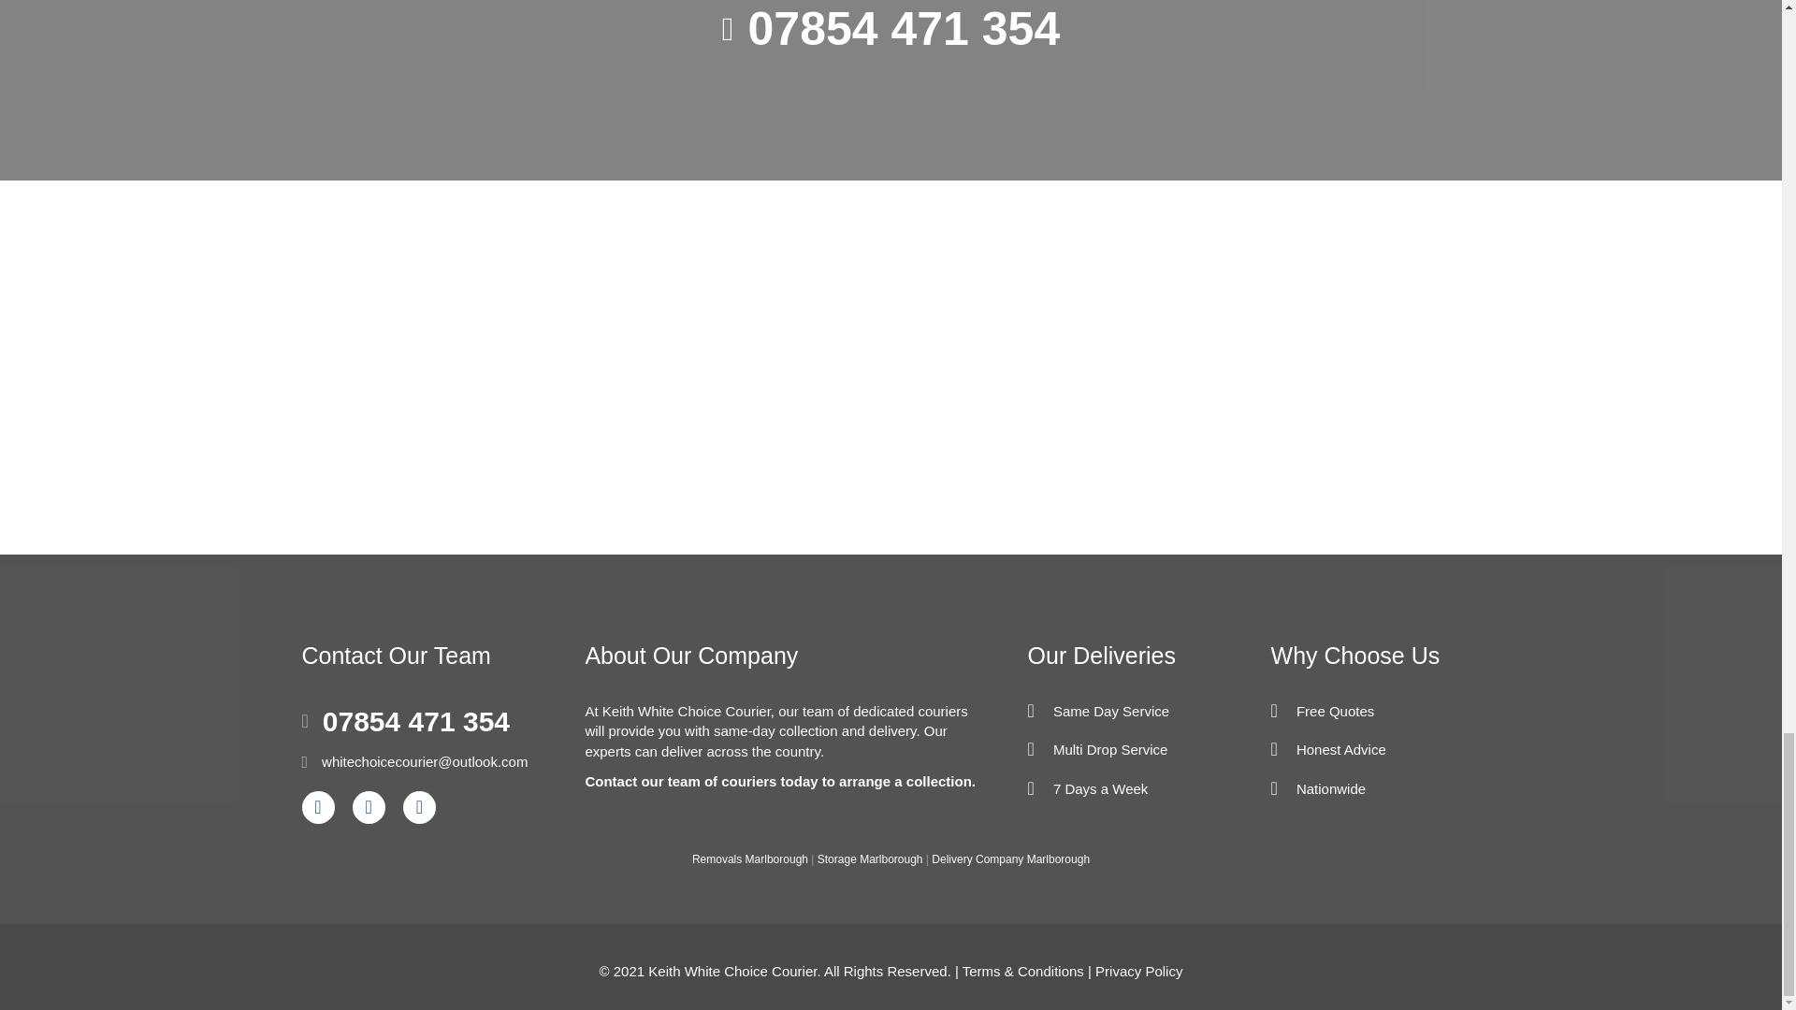 The height and width of the screenshot is (1010, 1796). Describe the element at coordinates (905, 32) in the screenshot. I see `07854 471 354` at that location.